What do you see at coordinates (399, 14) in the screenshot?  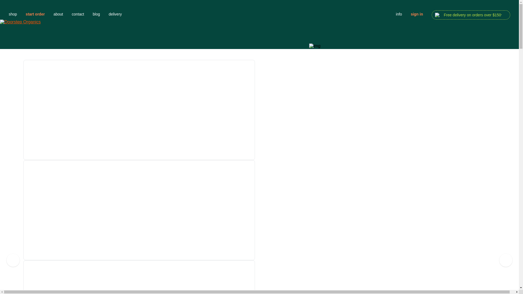 I see `info` at bounding box center [399, 14].